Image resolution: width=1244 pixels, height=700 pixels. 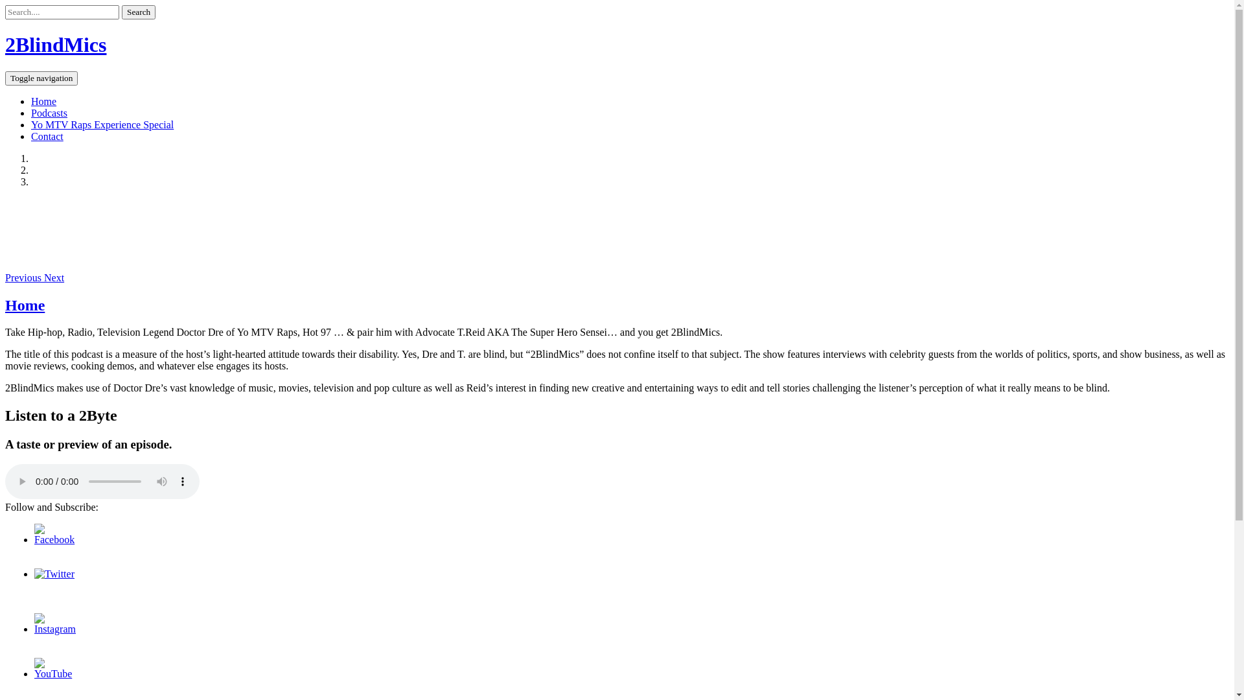 I want to click on Toggle navigation, so click(x=41, y=78).